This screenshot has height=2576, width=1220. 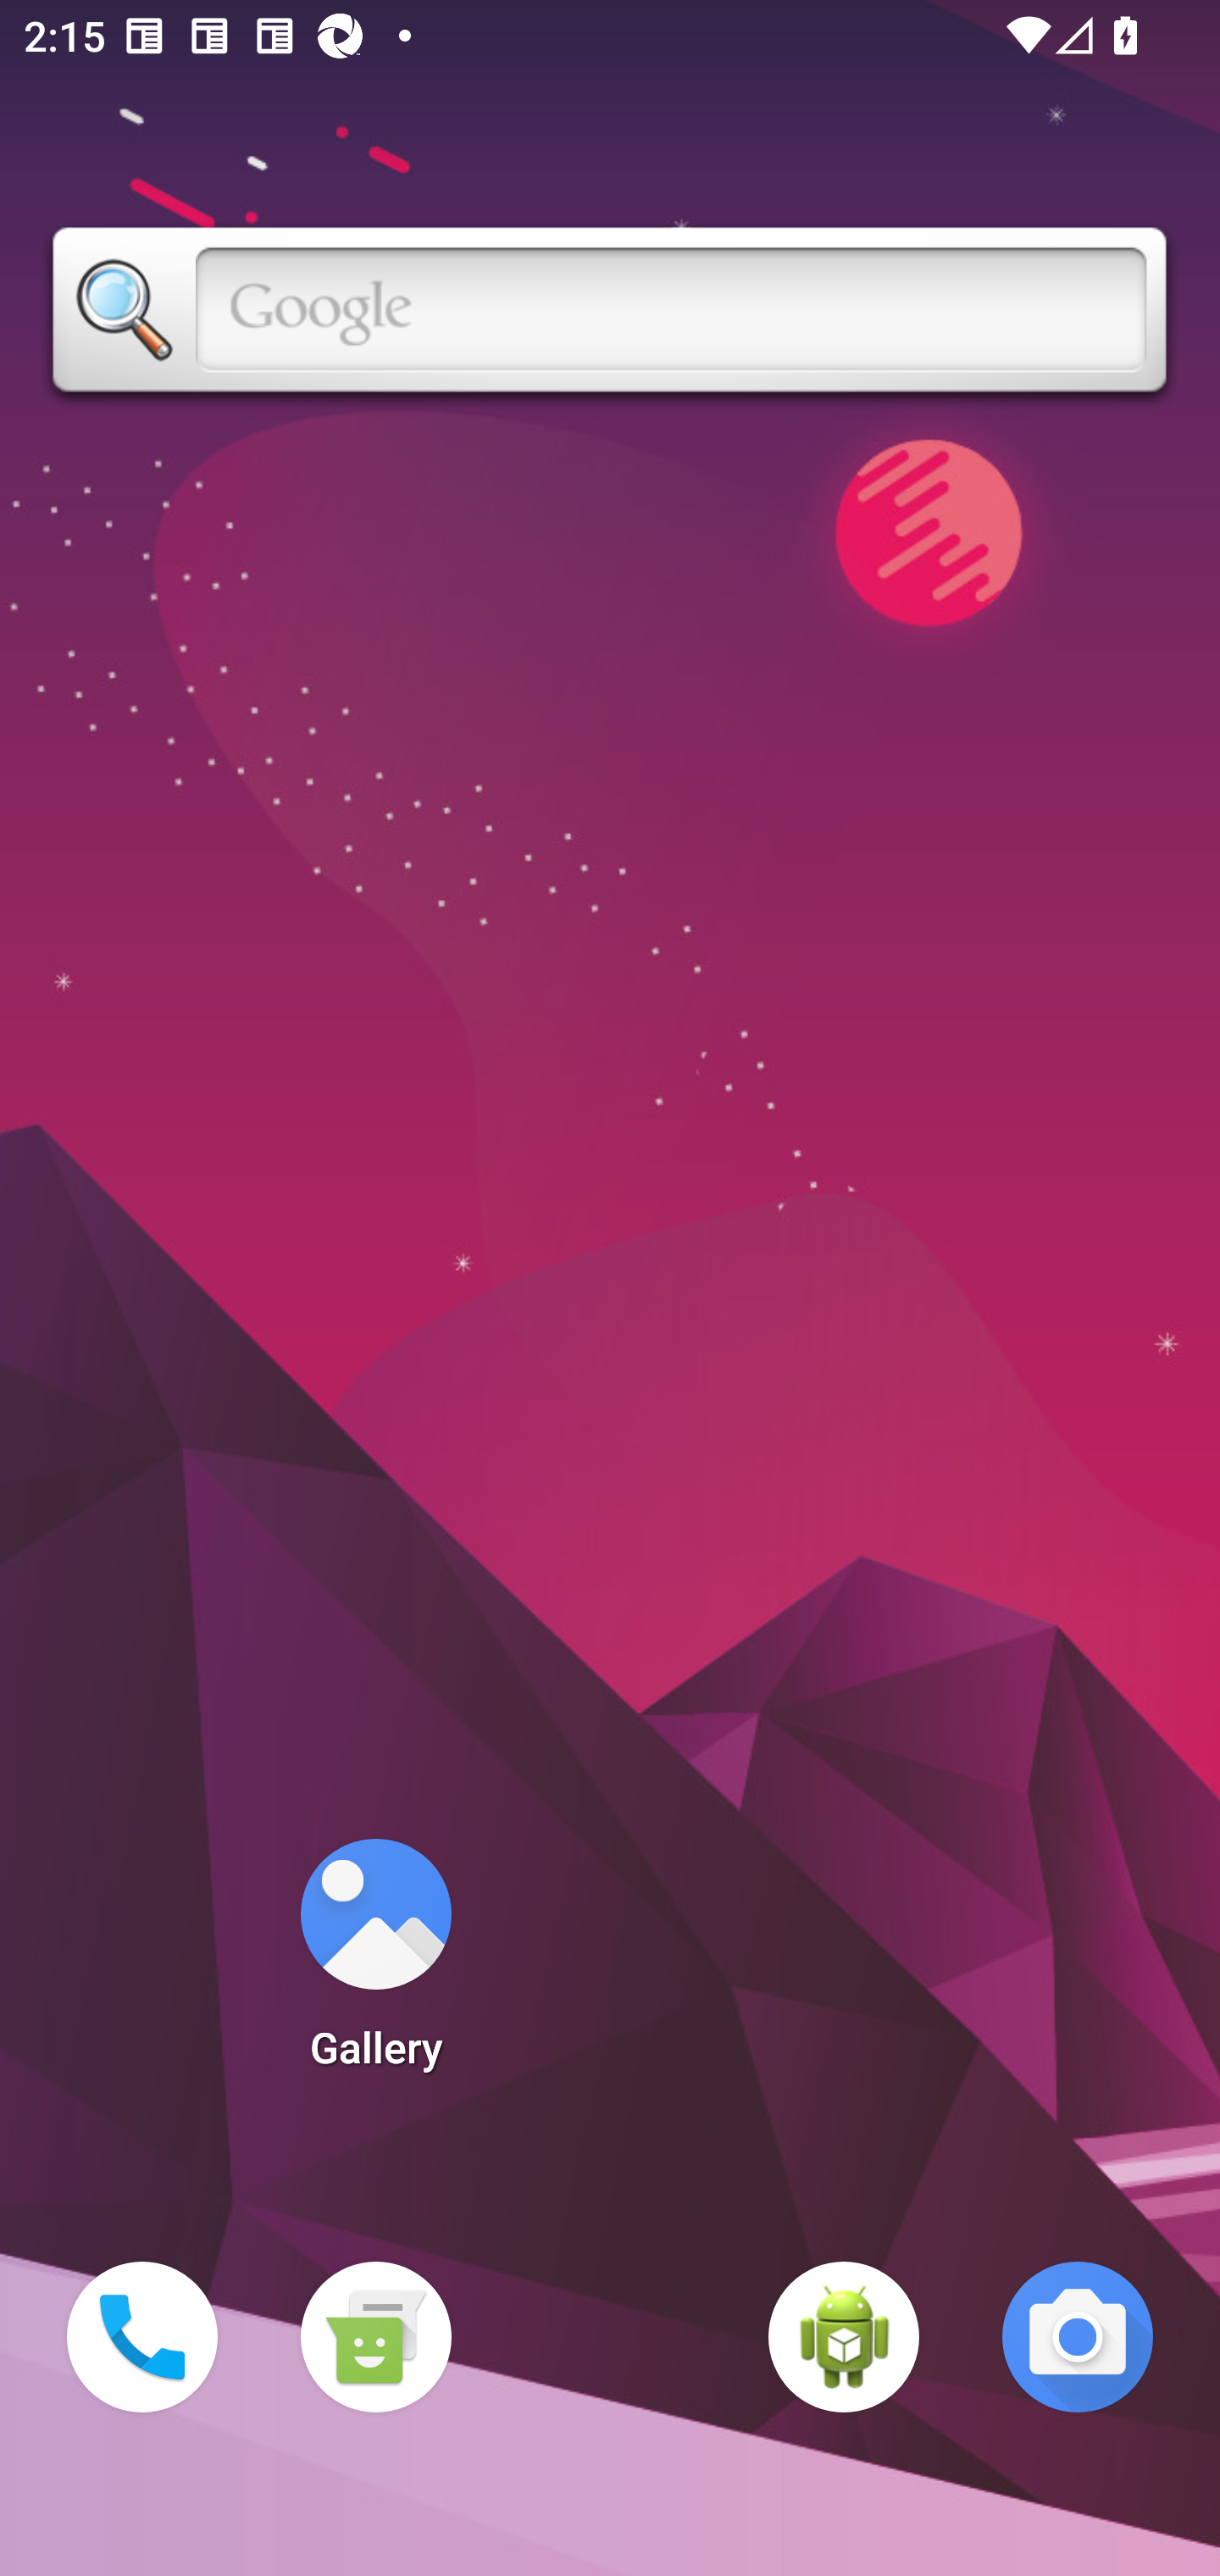 I want to click on Camera, so click(x=1078, y=2337).